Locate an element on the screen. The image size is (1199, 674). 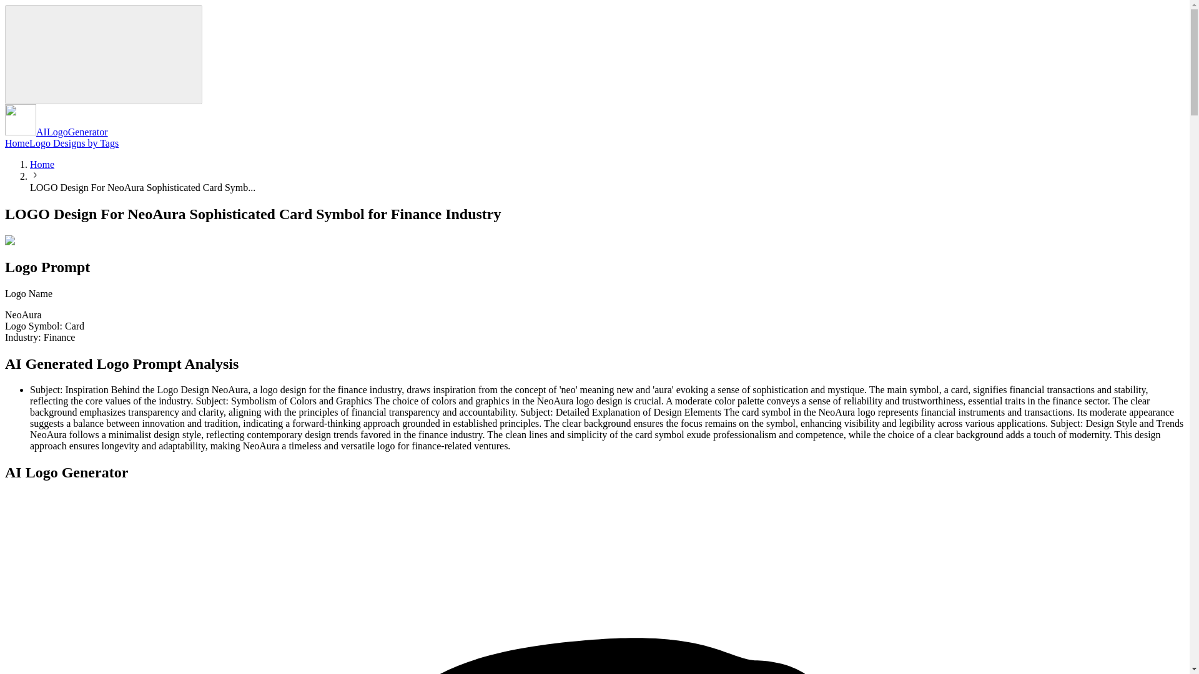
Home is located at coordinates (16, 143).